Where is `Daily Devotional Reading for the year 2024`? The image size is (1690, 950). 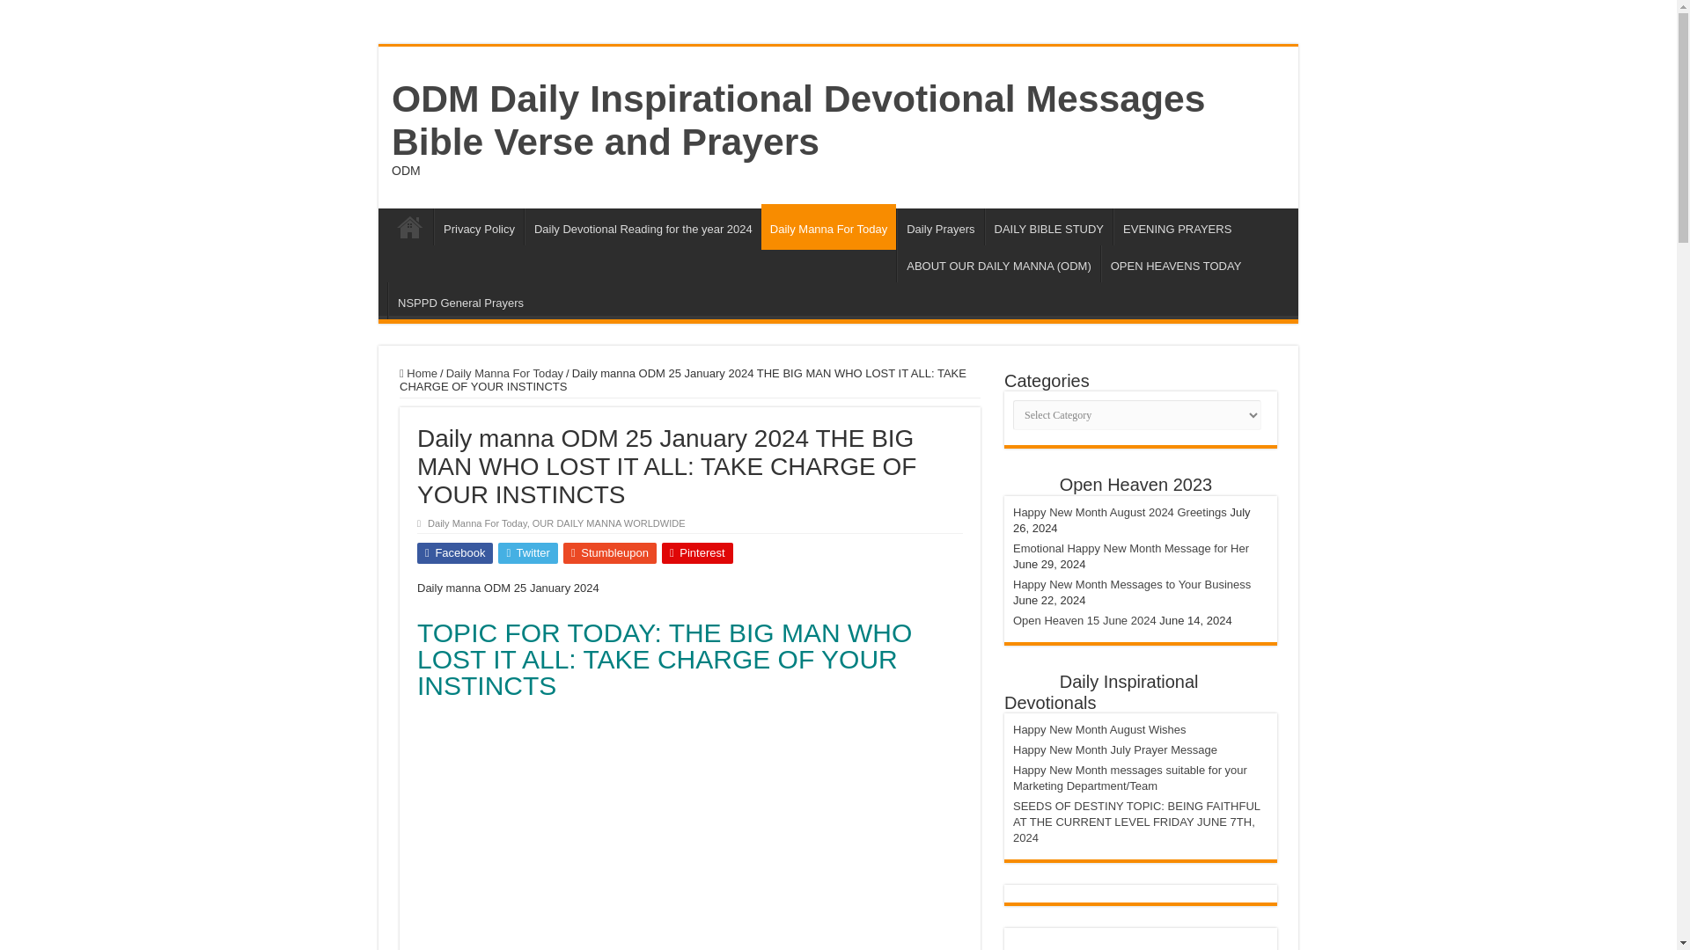
Daily Devotional Reading for the year 2024 is located at coordinates (643, 226).